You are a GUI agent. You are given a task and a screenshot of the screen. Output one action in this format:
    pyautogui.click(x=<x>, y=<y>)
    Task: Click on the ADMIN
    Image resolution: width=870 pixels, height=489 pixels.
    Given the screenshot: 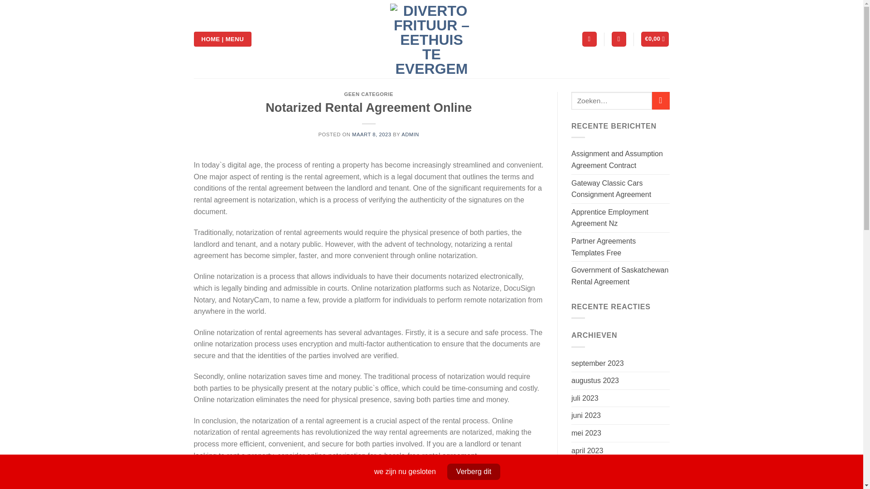 What is the action you would take?
    pyautogui.click(x=410, y=134)
    